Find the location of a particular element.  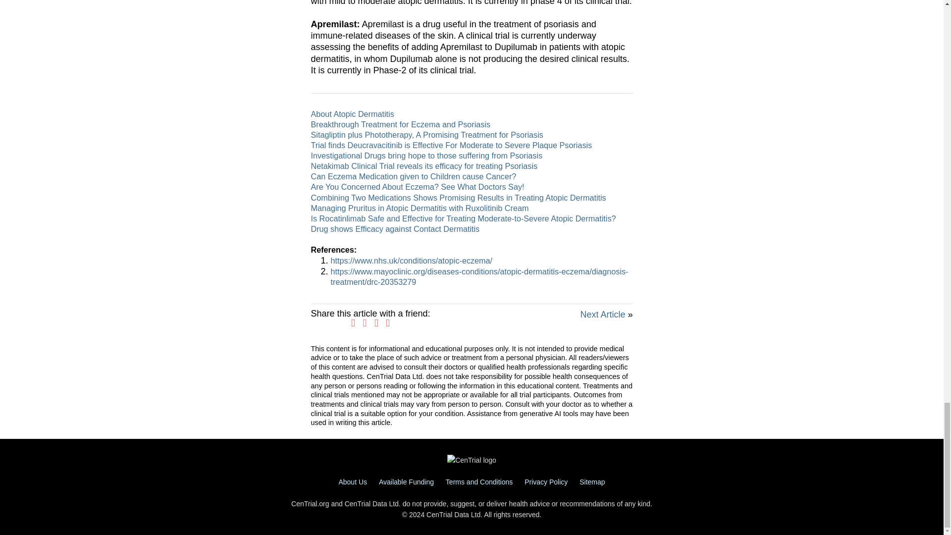

Share on Facebook is located at coordinates (353, 323).